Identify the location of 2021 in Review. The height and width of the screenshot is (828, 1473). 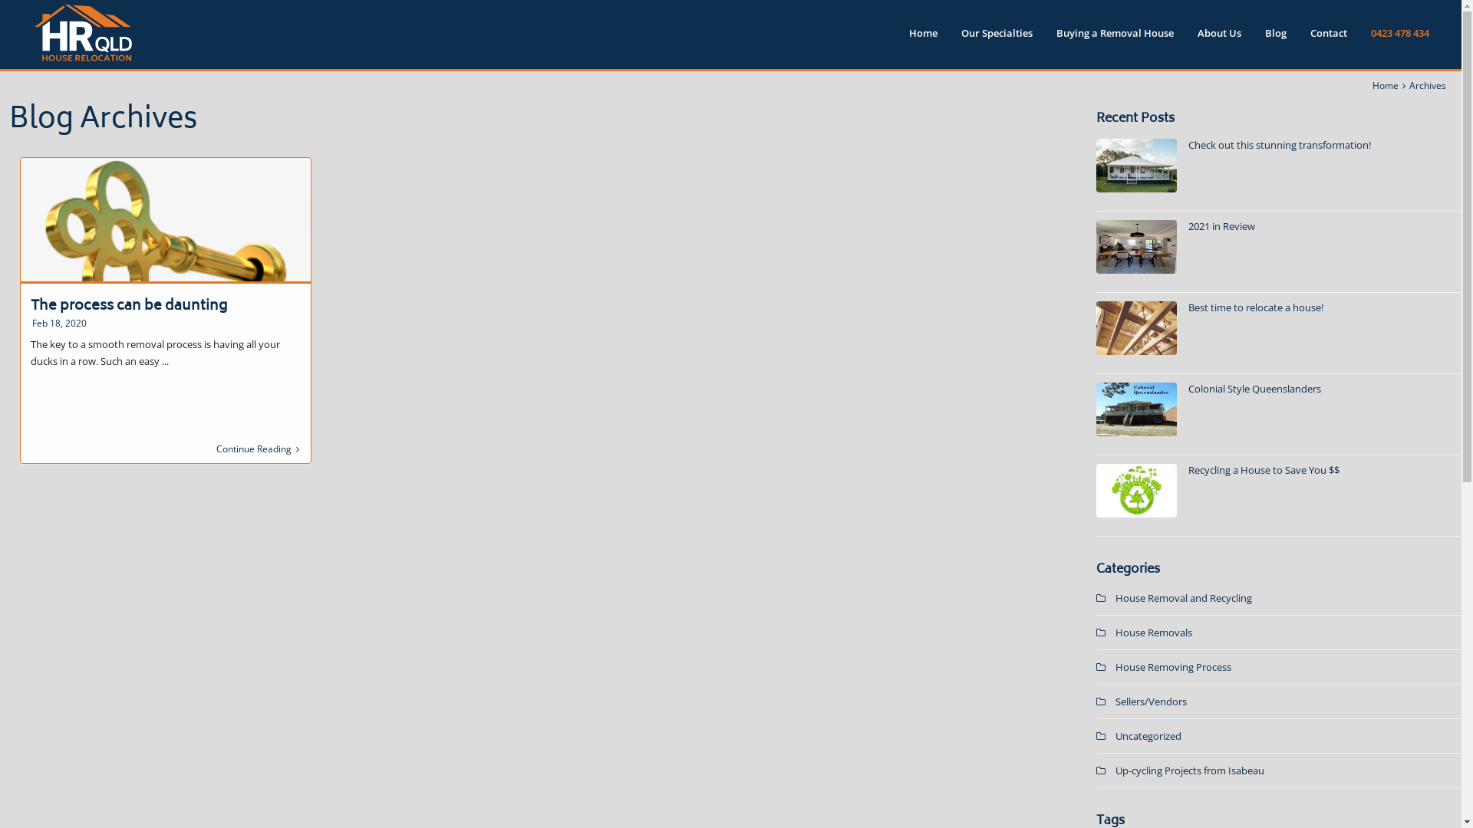
(1221, 226).